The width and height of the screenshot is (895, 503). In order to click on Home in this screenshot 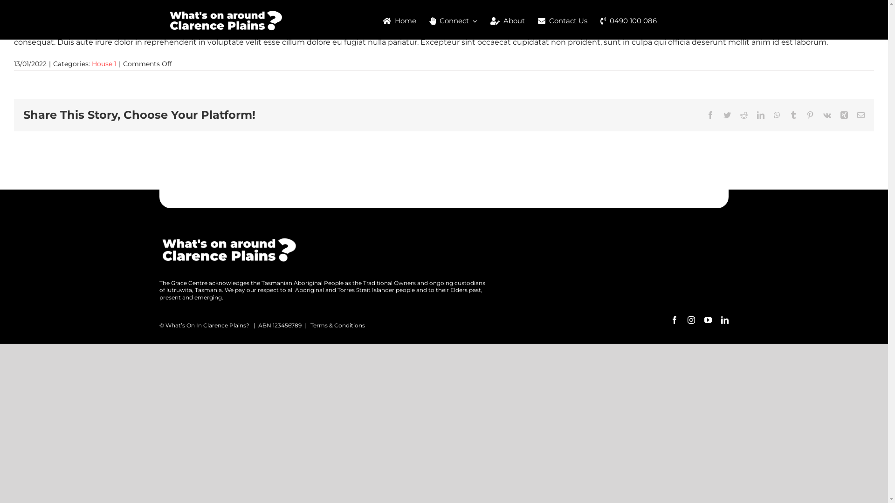, I will do `click(398, 21)`.